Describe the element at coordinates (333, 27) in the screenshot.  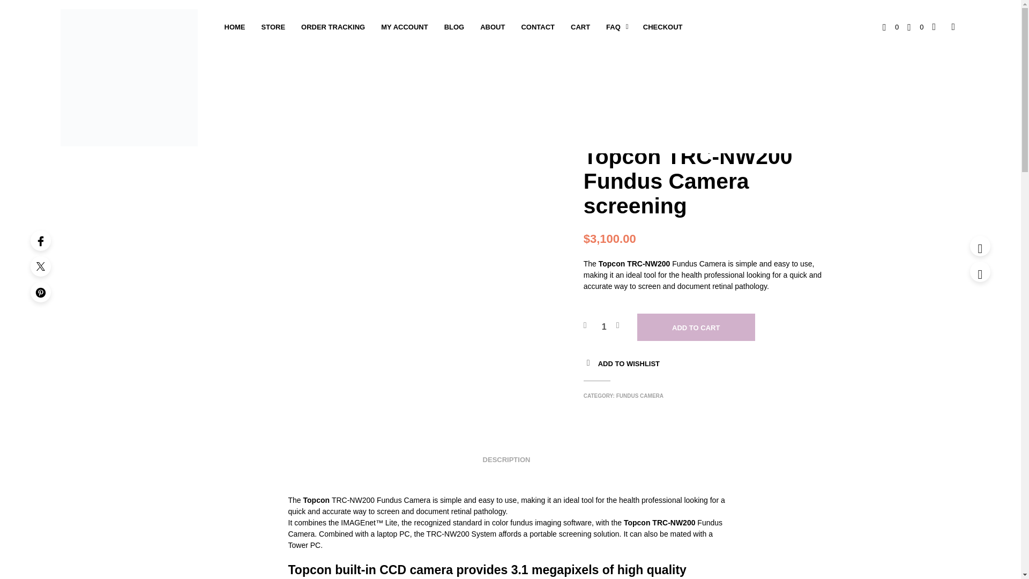
I see `ORDER TRACKING` at that location.